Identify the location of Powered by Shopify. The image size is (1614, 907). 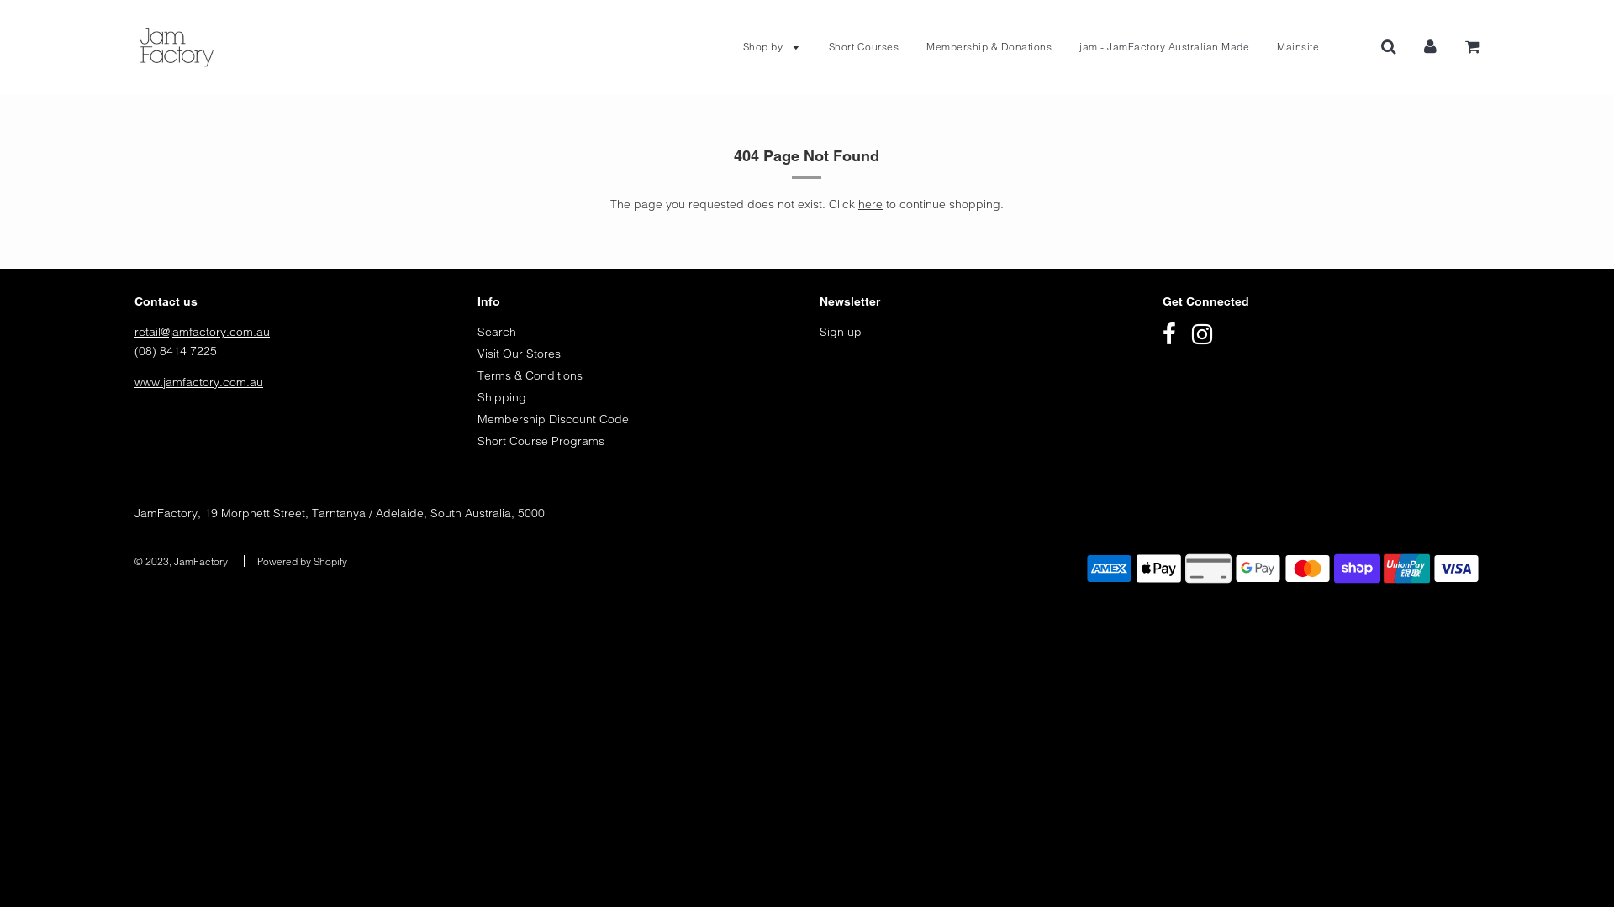
(303, 561).